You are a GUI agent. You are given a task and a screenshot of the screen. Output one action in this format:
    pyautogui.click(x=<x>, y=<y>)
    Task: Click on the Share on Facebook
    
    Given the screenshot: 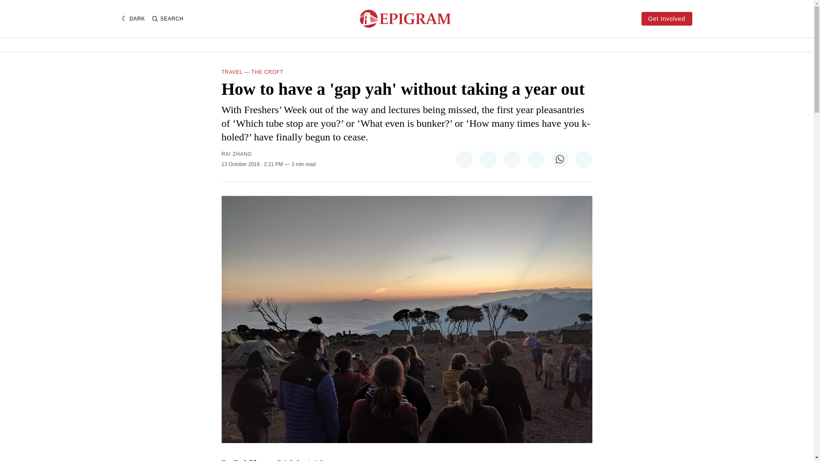 What is the action you would take?
    pyautogui.click(x=487, y=159)
    